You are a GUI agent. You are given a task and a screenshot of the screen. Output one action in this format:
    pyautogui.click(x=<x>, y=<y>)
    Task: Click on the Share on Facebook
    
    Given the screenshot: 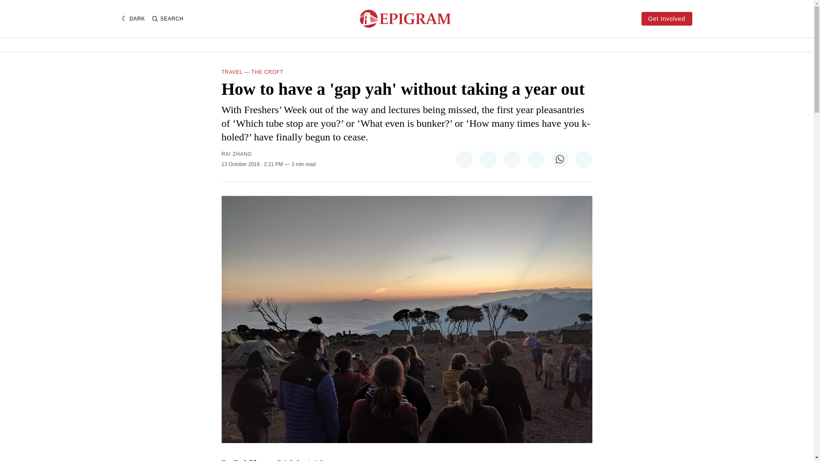 What is the action you would take?
    pyautogui.click(x=487, y=159)
    